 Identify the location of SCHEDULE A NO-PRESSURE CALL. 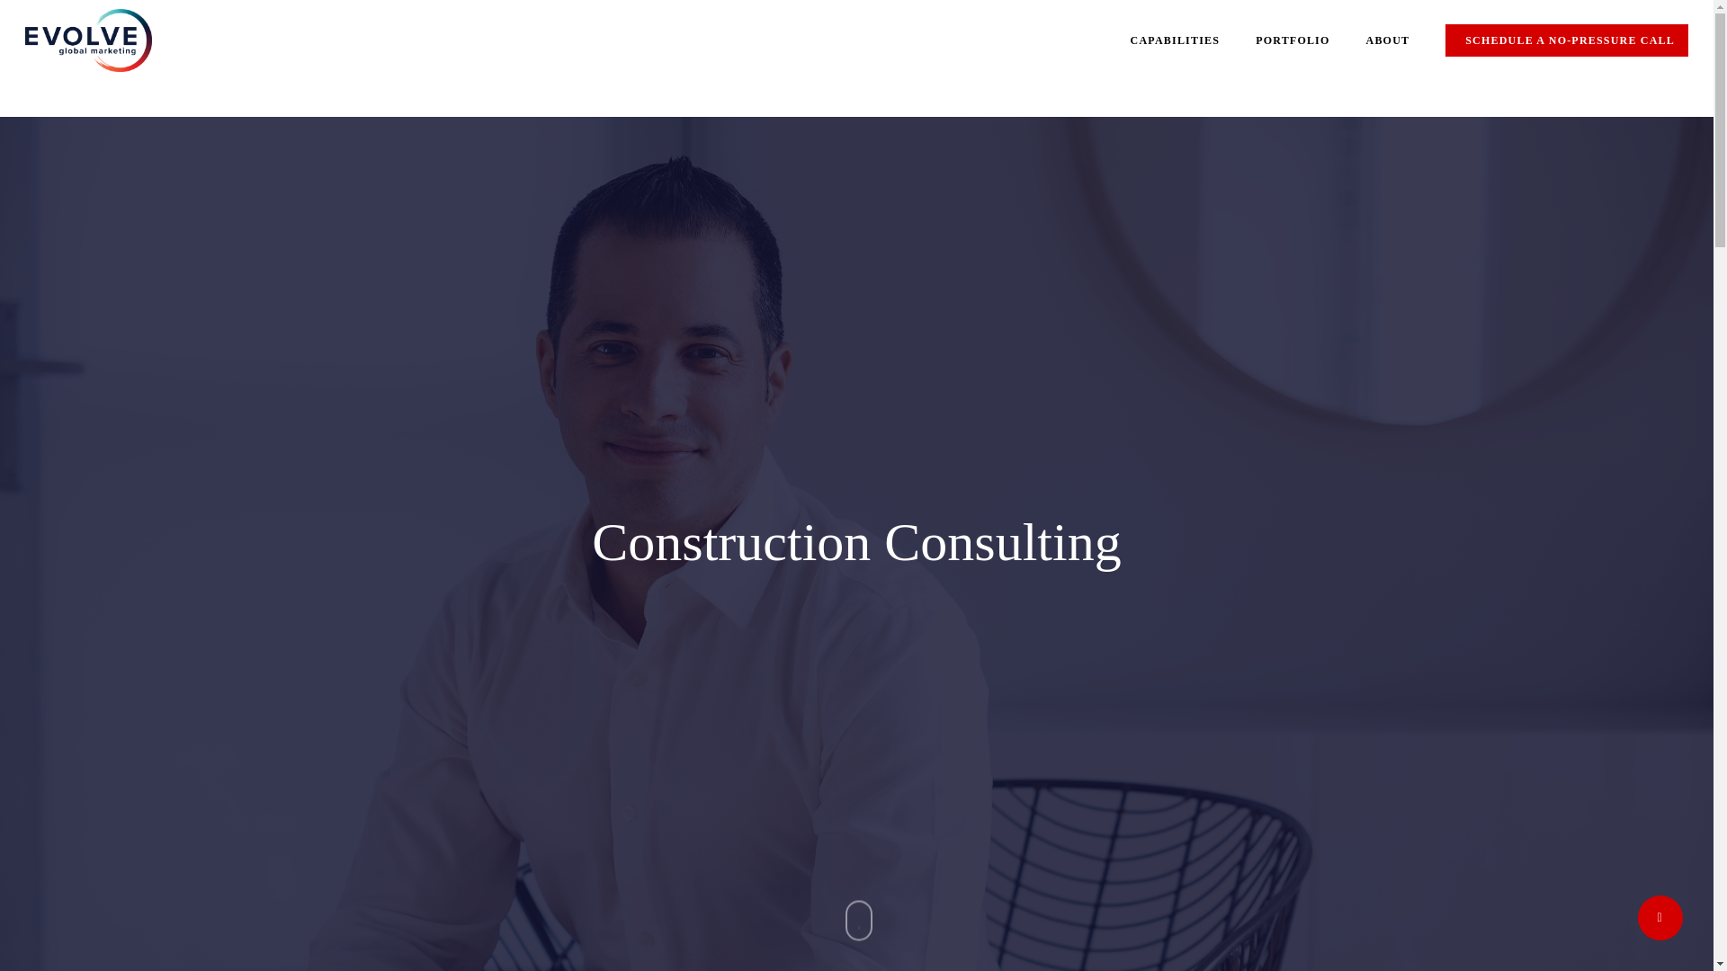
(1567, 40).